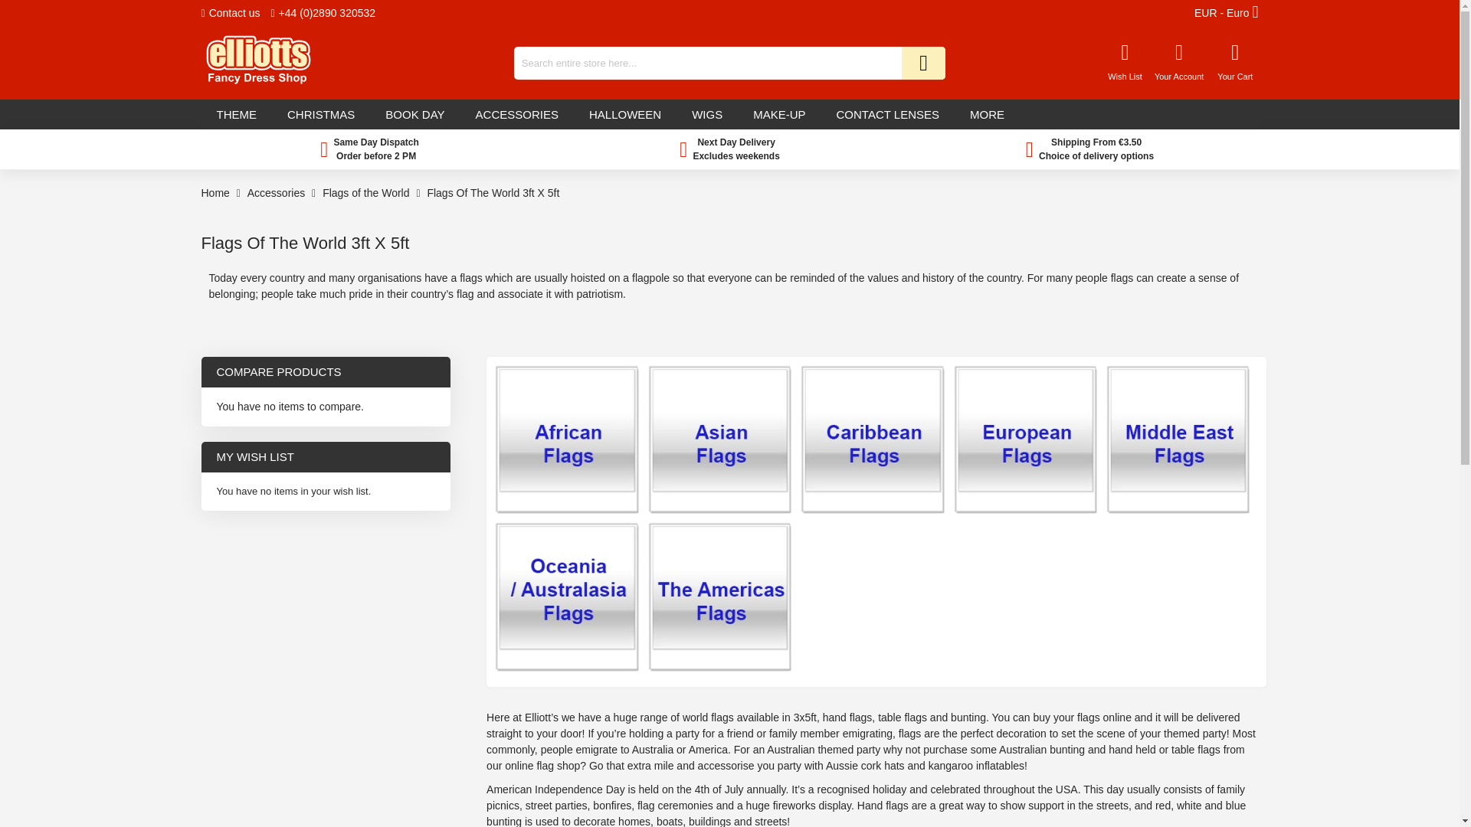 This screenshot has height=827, width=1471. What do you see at coordinates (414, 113) in the screenshot?
I see `BOOK DAY` at bounding box center [414, 113].